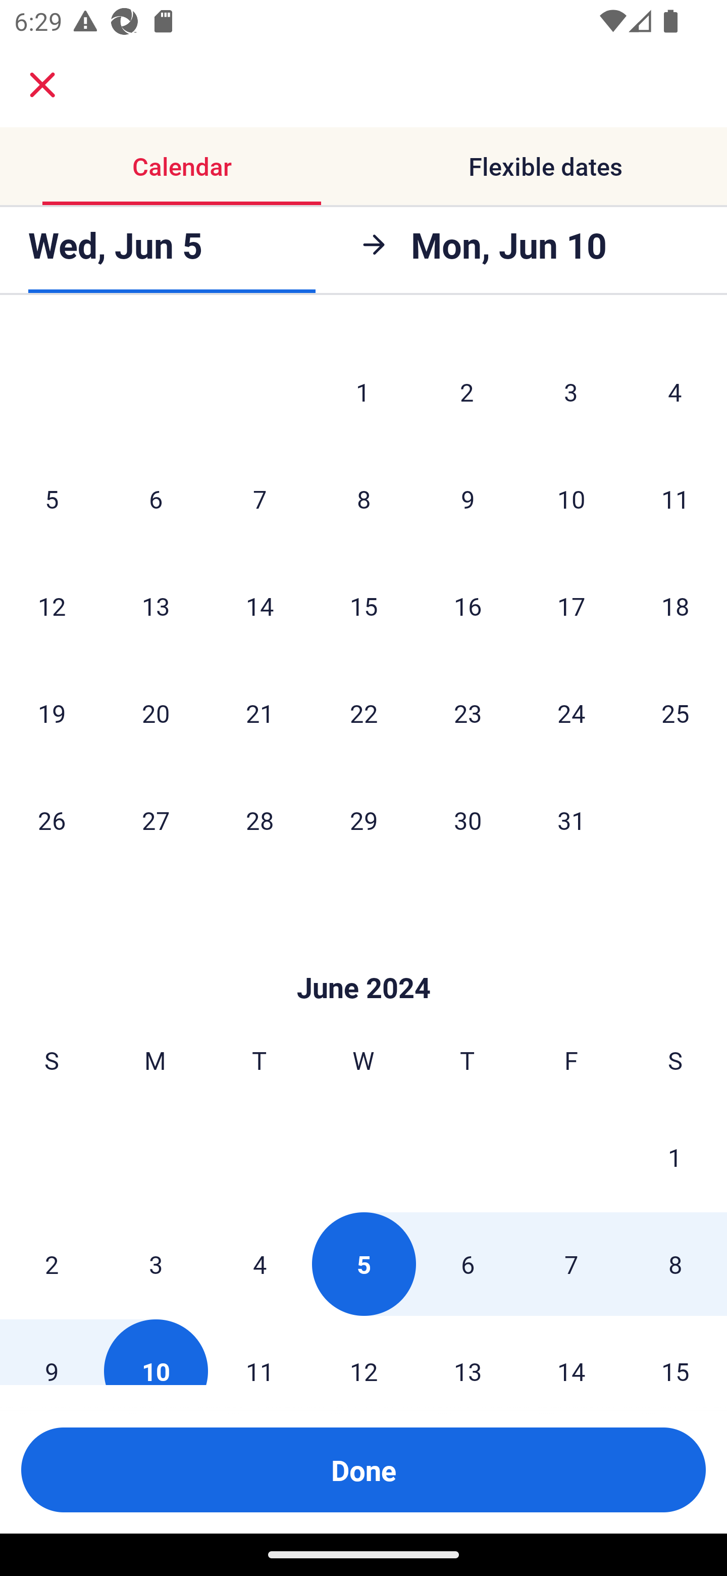 Image resolution: width=727 pixels, height=1576 pixels. I want to click on 13 Thursday, June 13, 2024, so click(468, 1352).